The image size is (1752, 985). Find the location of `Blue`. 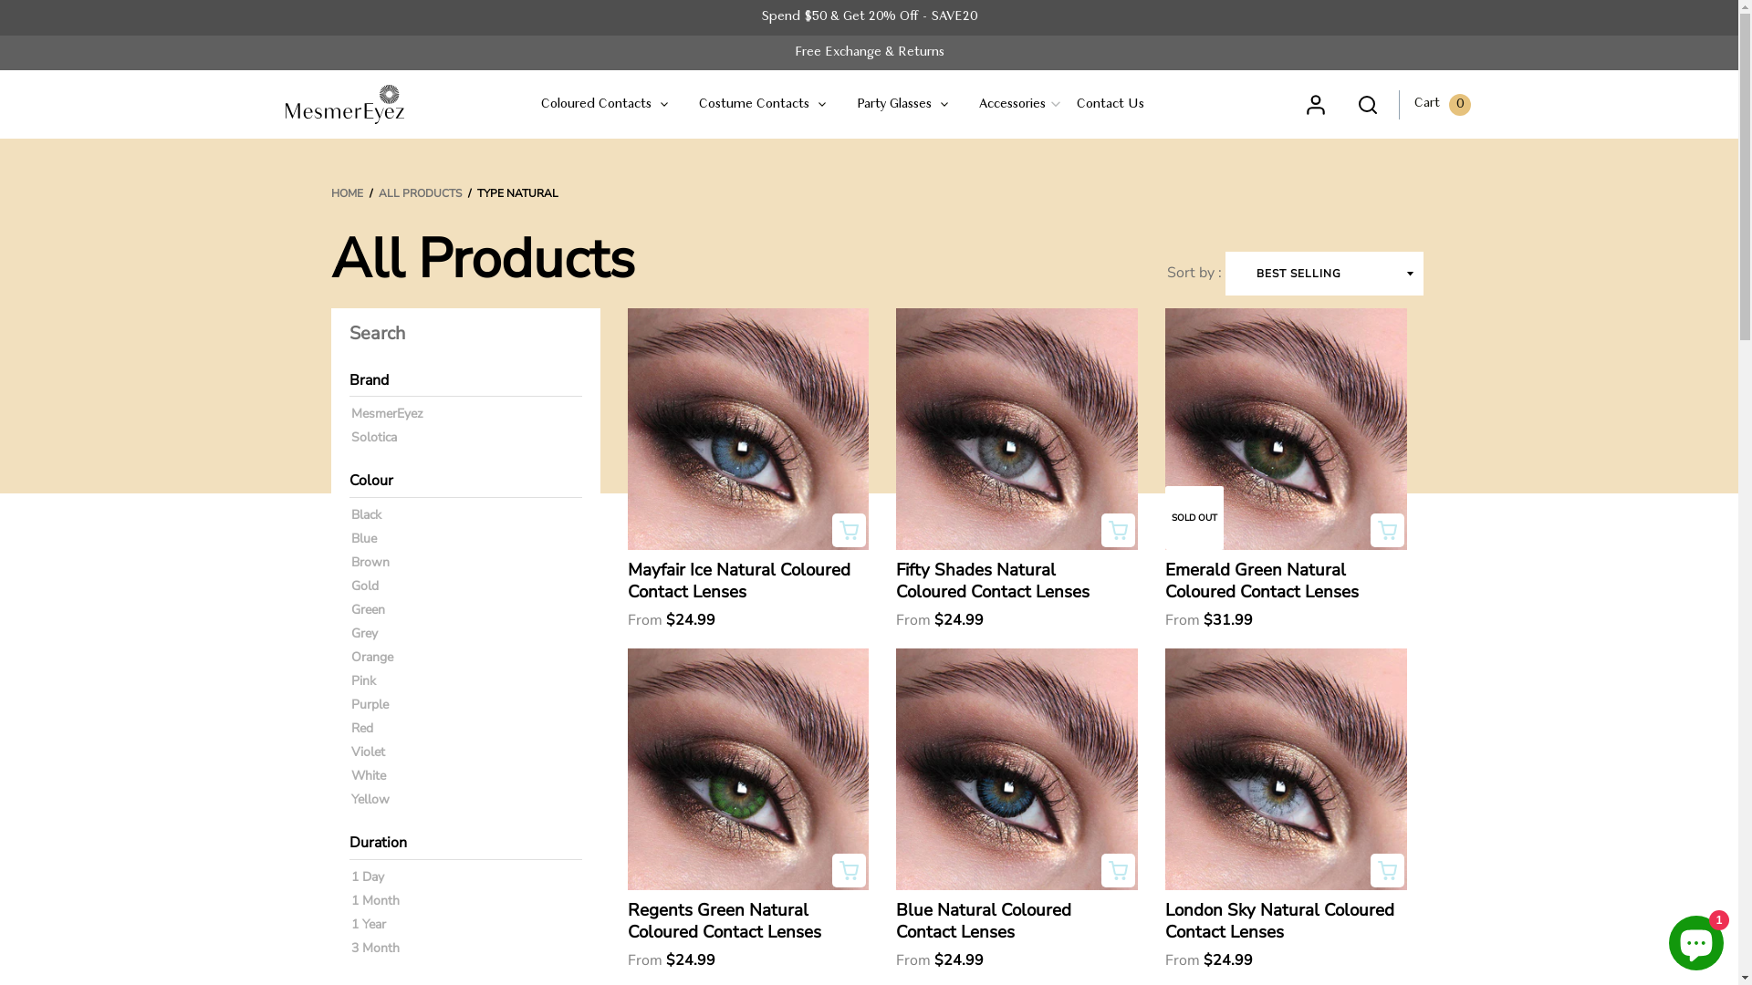

Blue is located at coordinates (363, 538).